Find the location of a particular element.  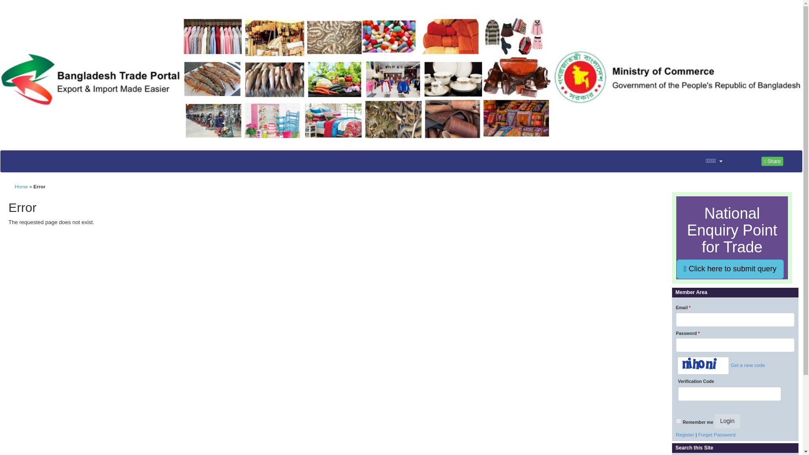

Get a new code is located at coordinates (747, 365).